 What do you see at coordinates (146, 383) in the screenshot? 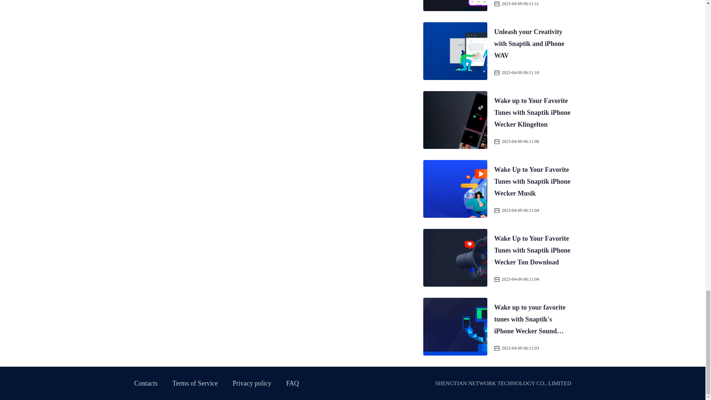
I see `Contacts` at bounding box center [146, 383].